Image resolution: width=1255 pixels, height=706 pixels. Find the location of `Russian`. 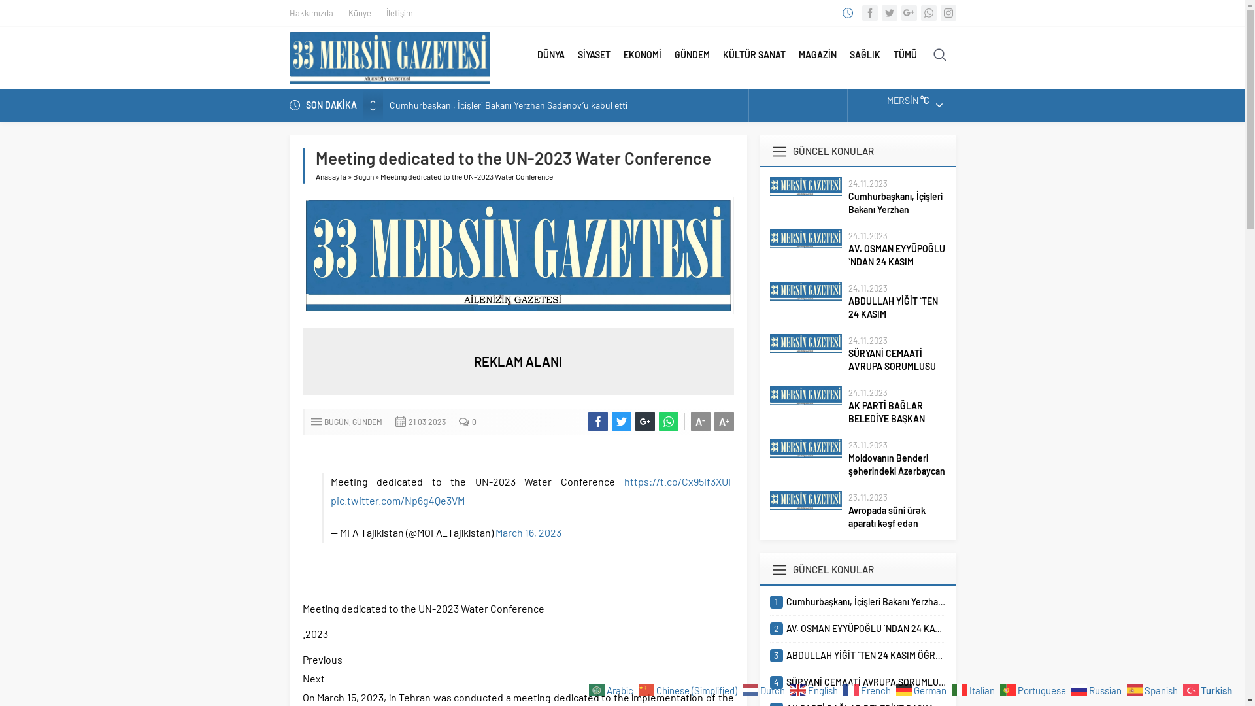

Russian is located at coordinates (1098, 689).